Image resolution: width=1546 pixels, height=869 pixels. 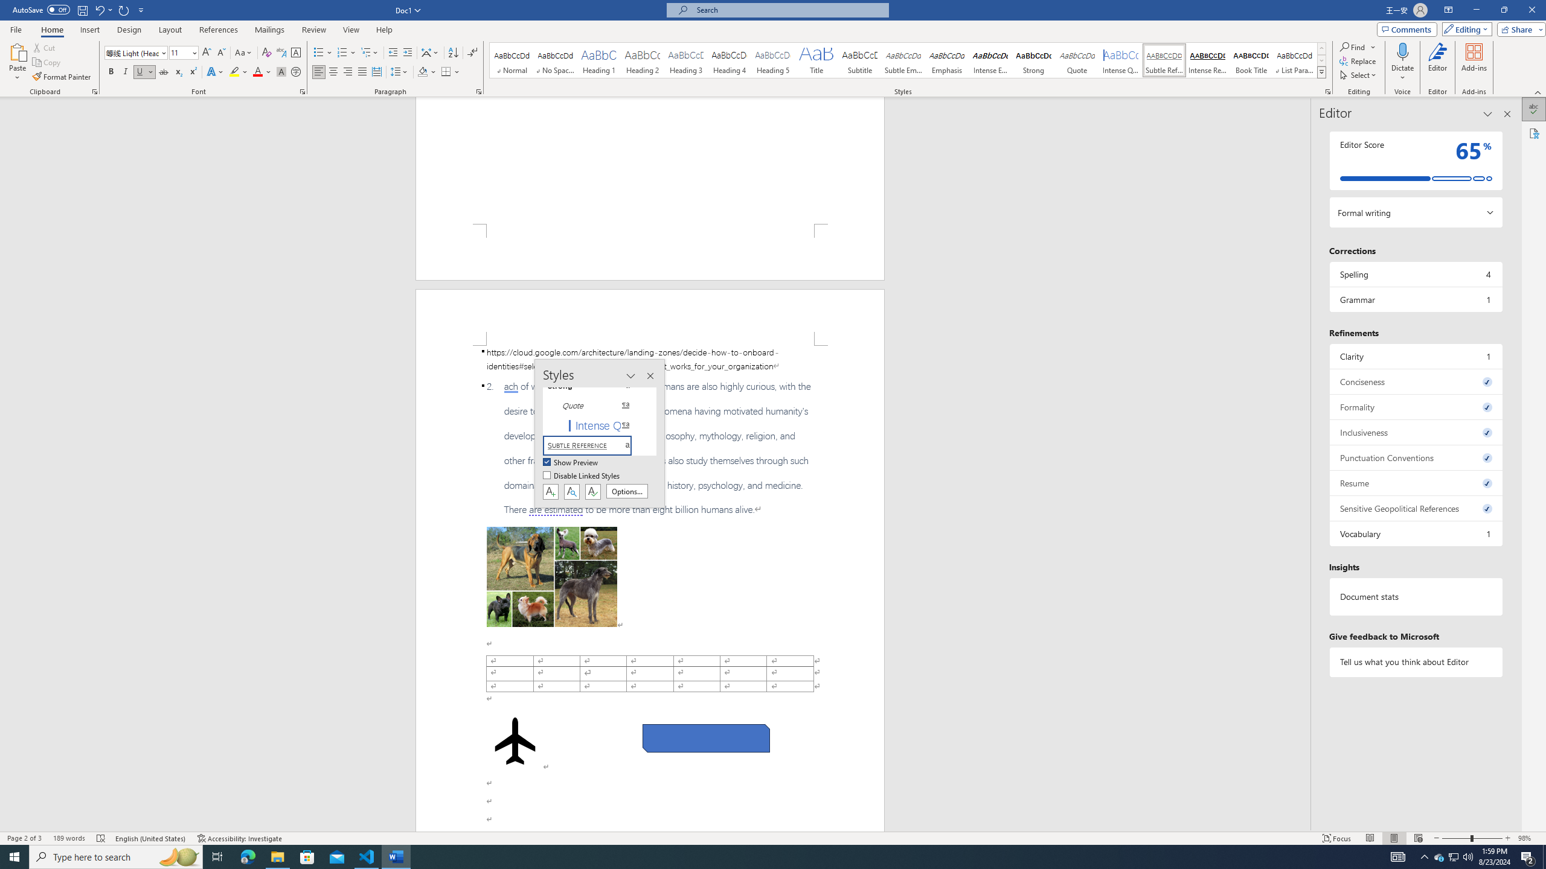 What do you see at coordinates (1416, 596) in the screenshot?
I see `Document statistics` at bounding box center [1416, 596].